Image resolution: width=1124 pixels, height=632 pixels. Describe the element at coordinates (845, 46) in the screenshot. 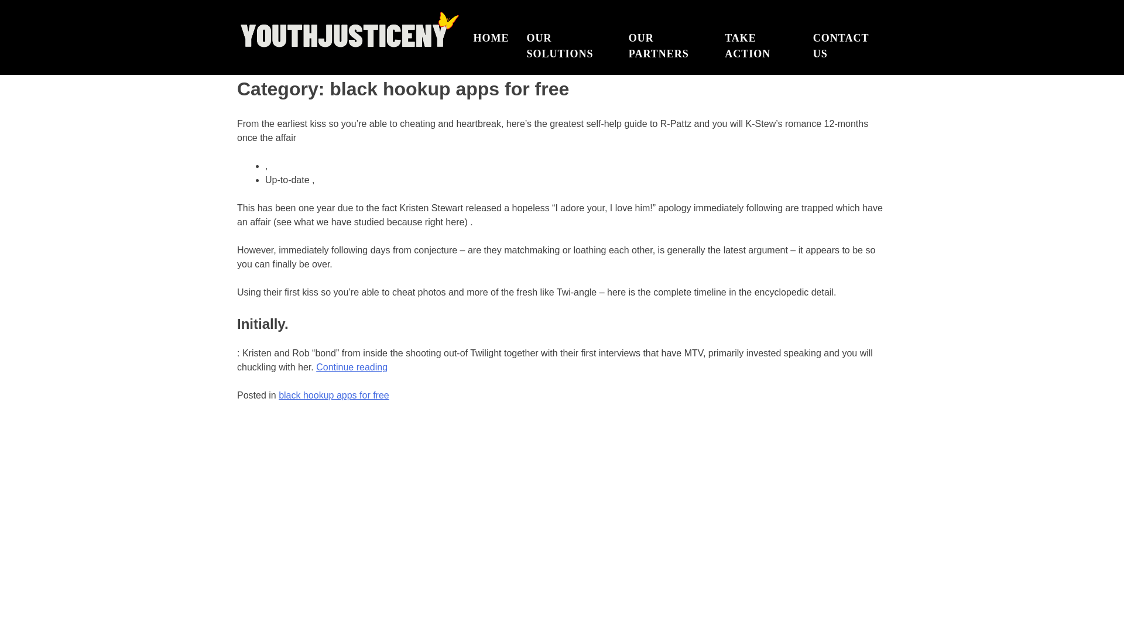

I see `CONTACT US` at that location.